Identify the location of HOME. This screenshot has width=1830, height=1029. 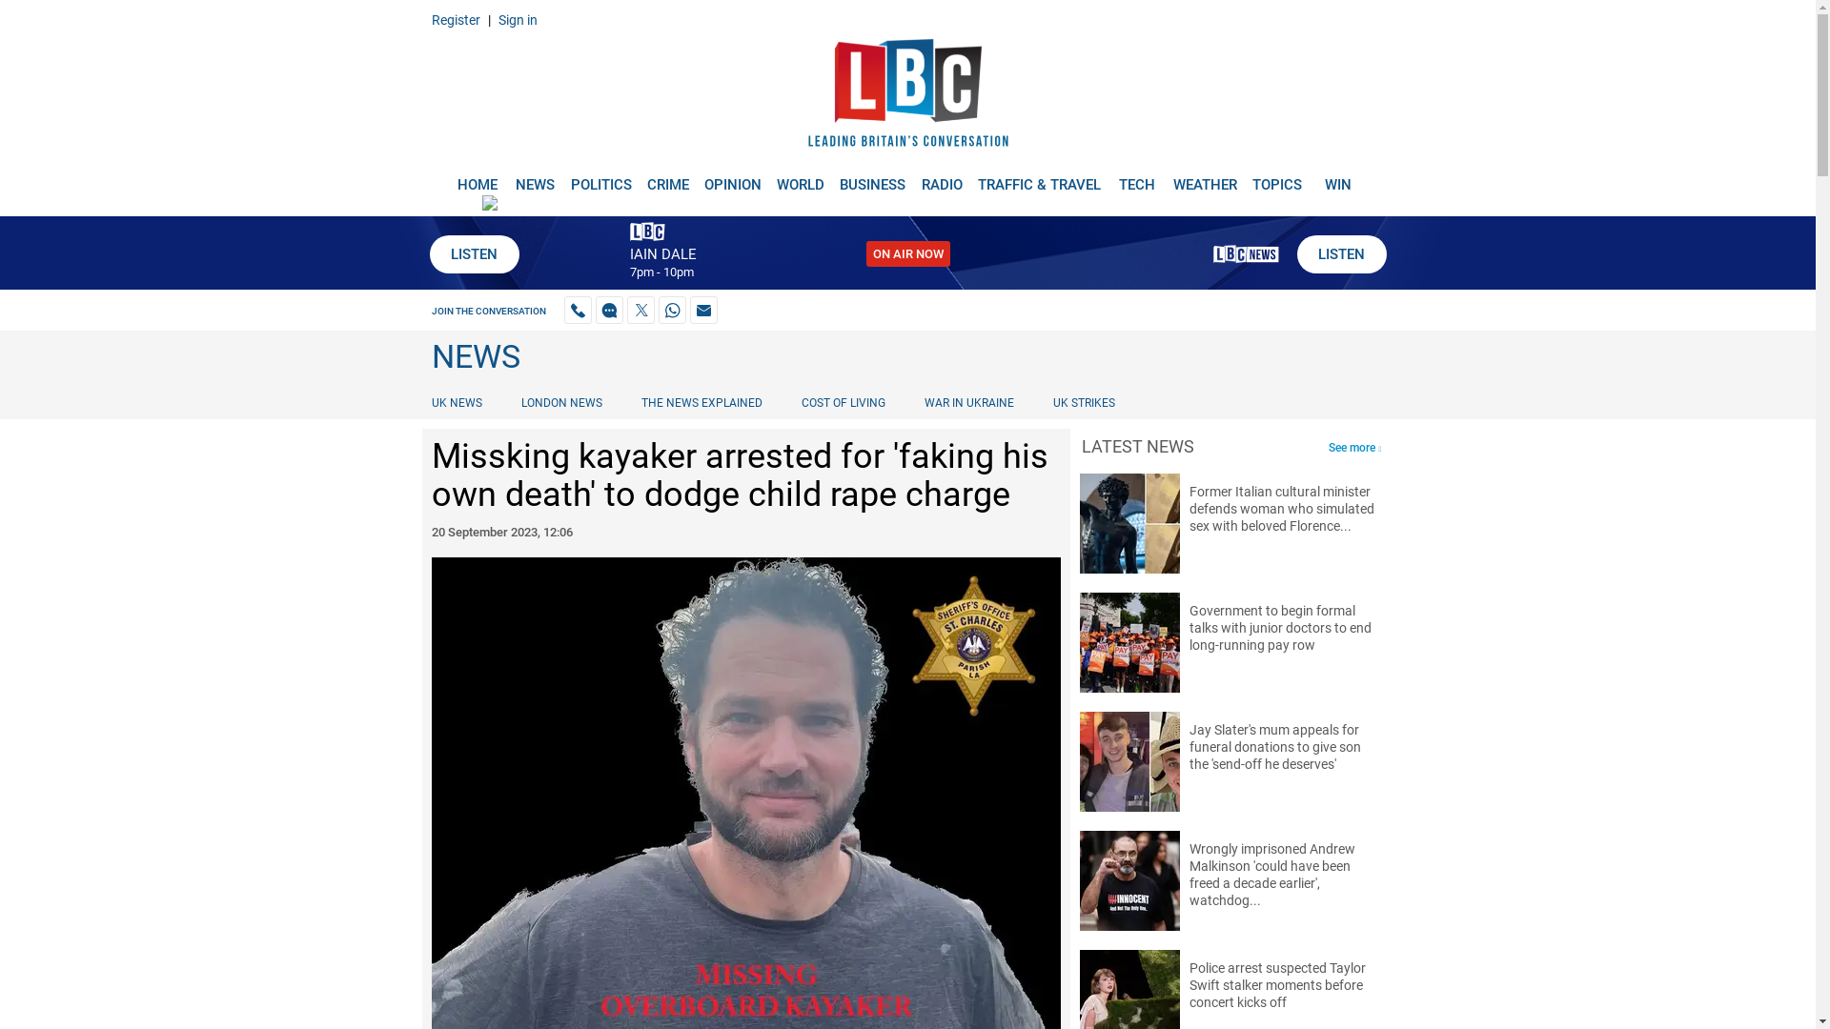
(477, 177).